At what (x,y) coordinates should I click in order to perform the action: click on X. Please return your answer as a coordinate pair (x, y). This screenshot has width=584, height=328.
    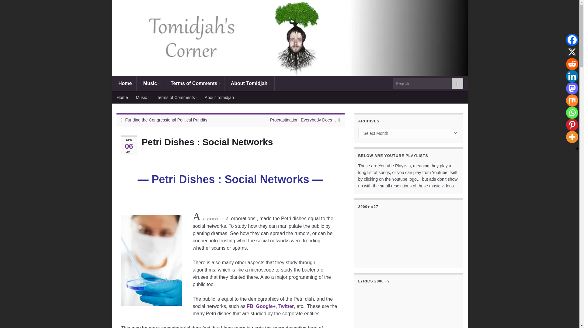
    Looking at the image, I should click on (572, 52).